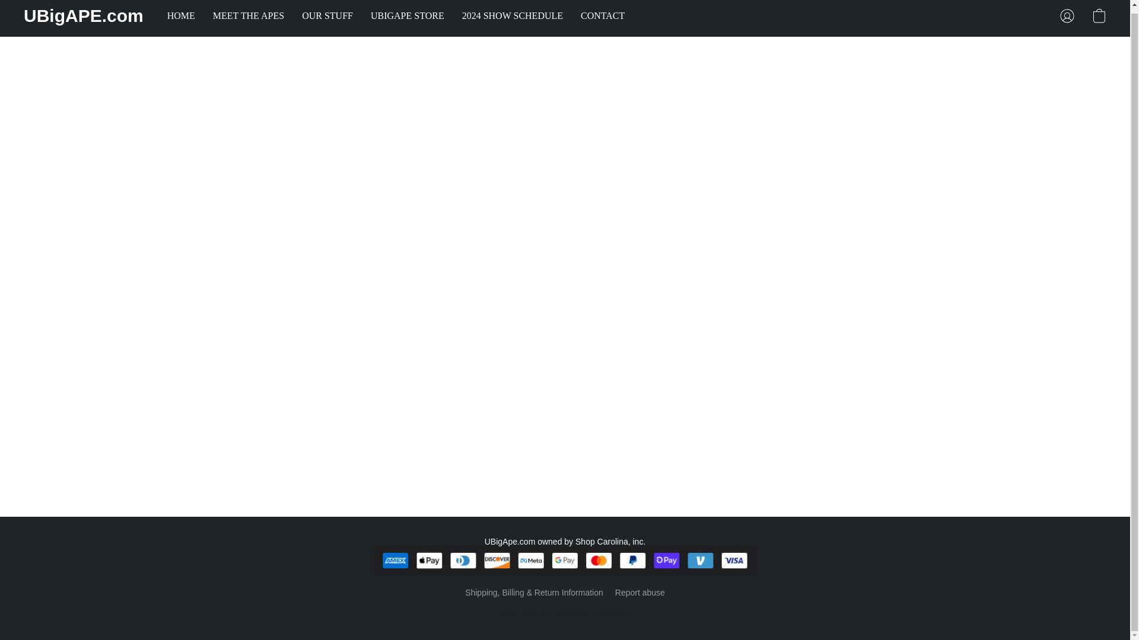 This screenshot has width=1139, height=640. Describe the element at coordinates (408, 15) in the screenshot. I see `OUR STUFF` at that location.